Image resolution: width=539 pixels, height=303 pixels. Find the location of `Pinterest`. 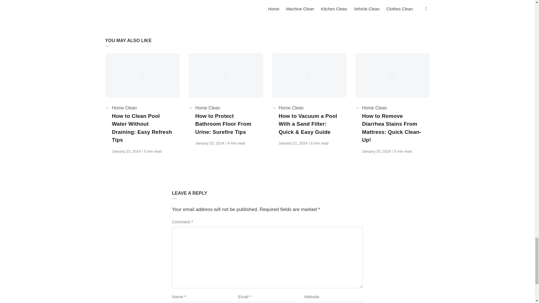

Pinterest is located at coordinates (152, 1).